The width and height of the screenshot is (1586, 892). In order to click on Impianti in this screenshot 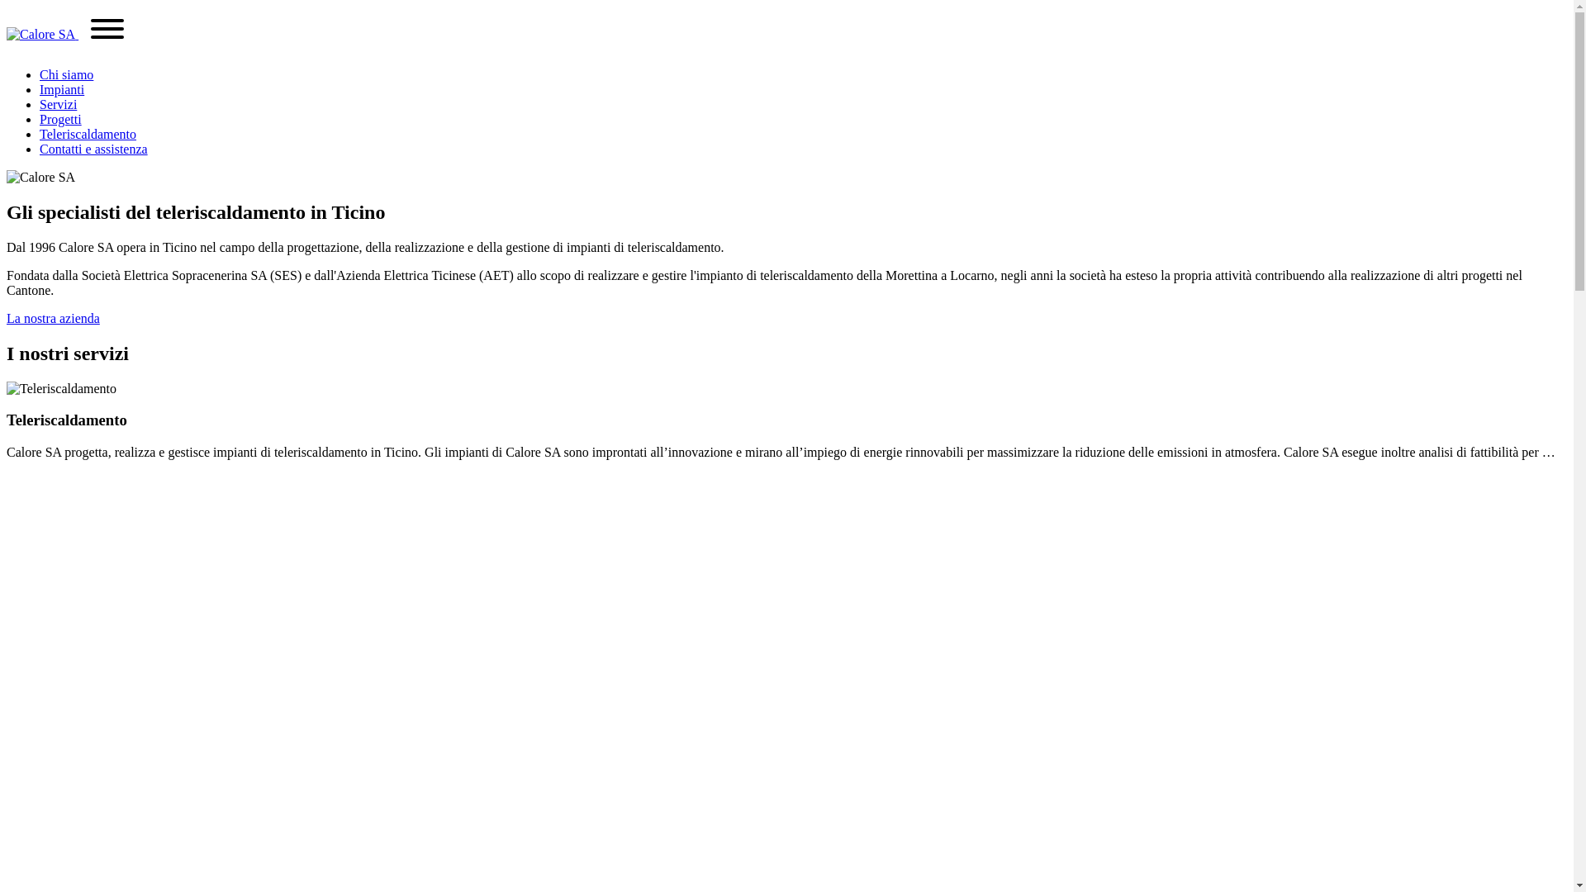, I will do `click(62, 89)`.